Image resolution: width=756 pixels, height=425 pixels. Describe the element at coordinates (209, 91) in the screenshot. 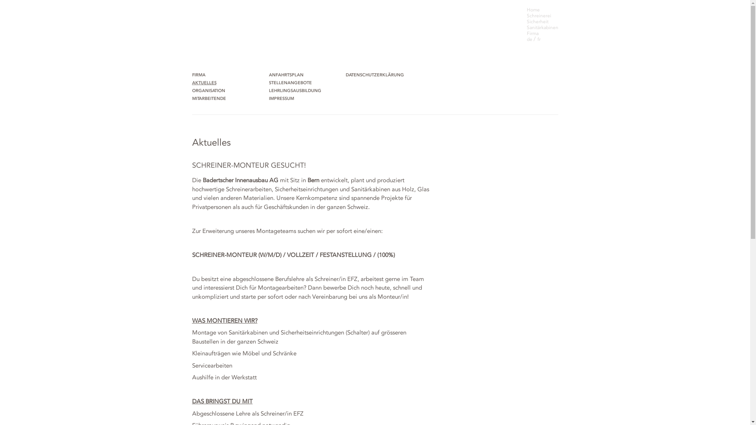

I see `ORGANISATION` at that location.